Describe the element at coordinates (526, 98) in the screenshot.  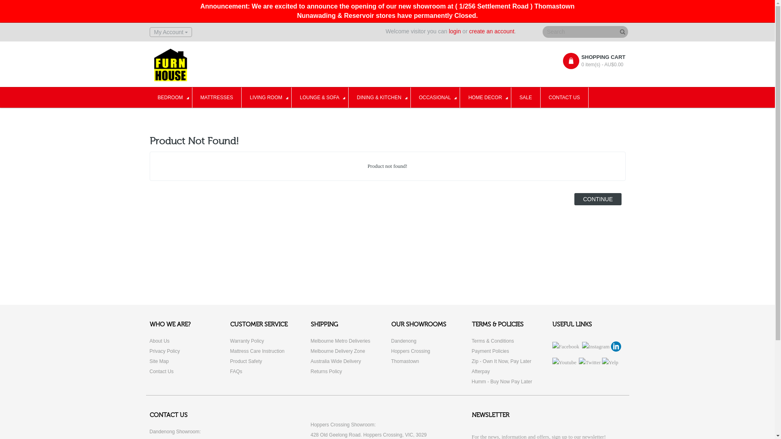
I see `SALE` at that location.